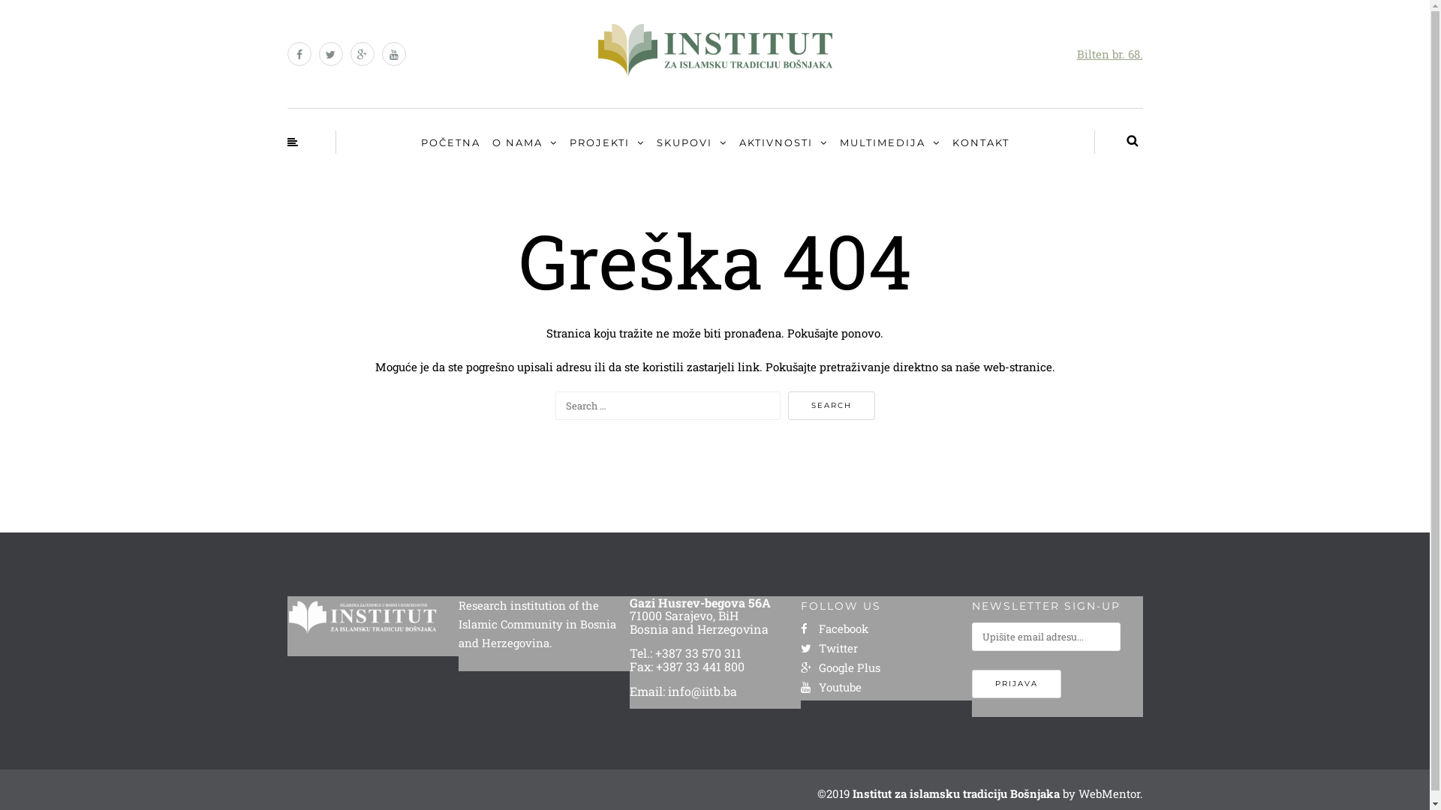 This screenshot has width=1441, height=810. I want to click on Facebook, so click(834, 628).